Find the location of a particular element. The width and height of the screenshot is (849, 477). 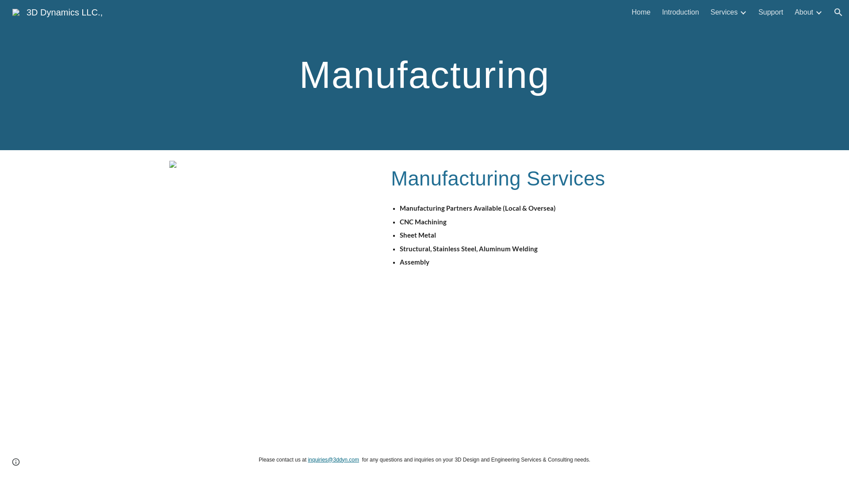

Expand/Collapse is located at coordinates (818, 12).